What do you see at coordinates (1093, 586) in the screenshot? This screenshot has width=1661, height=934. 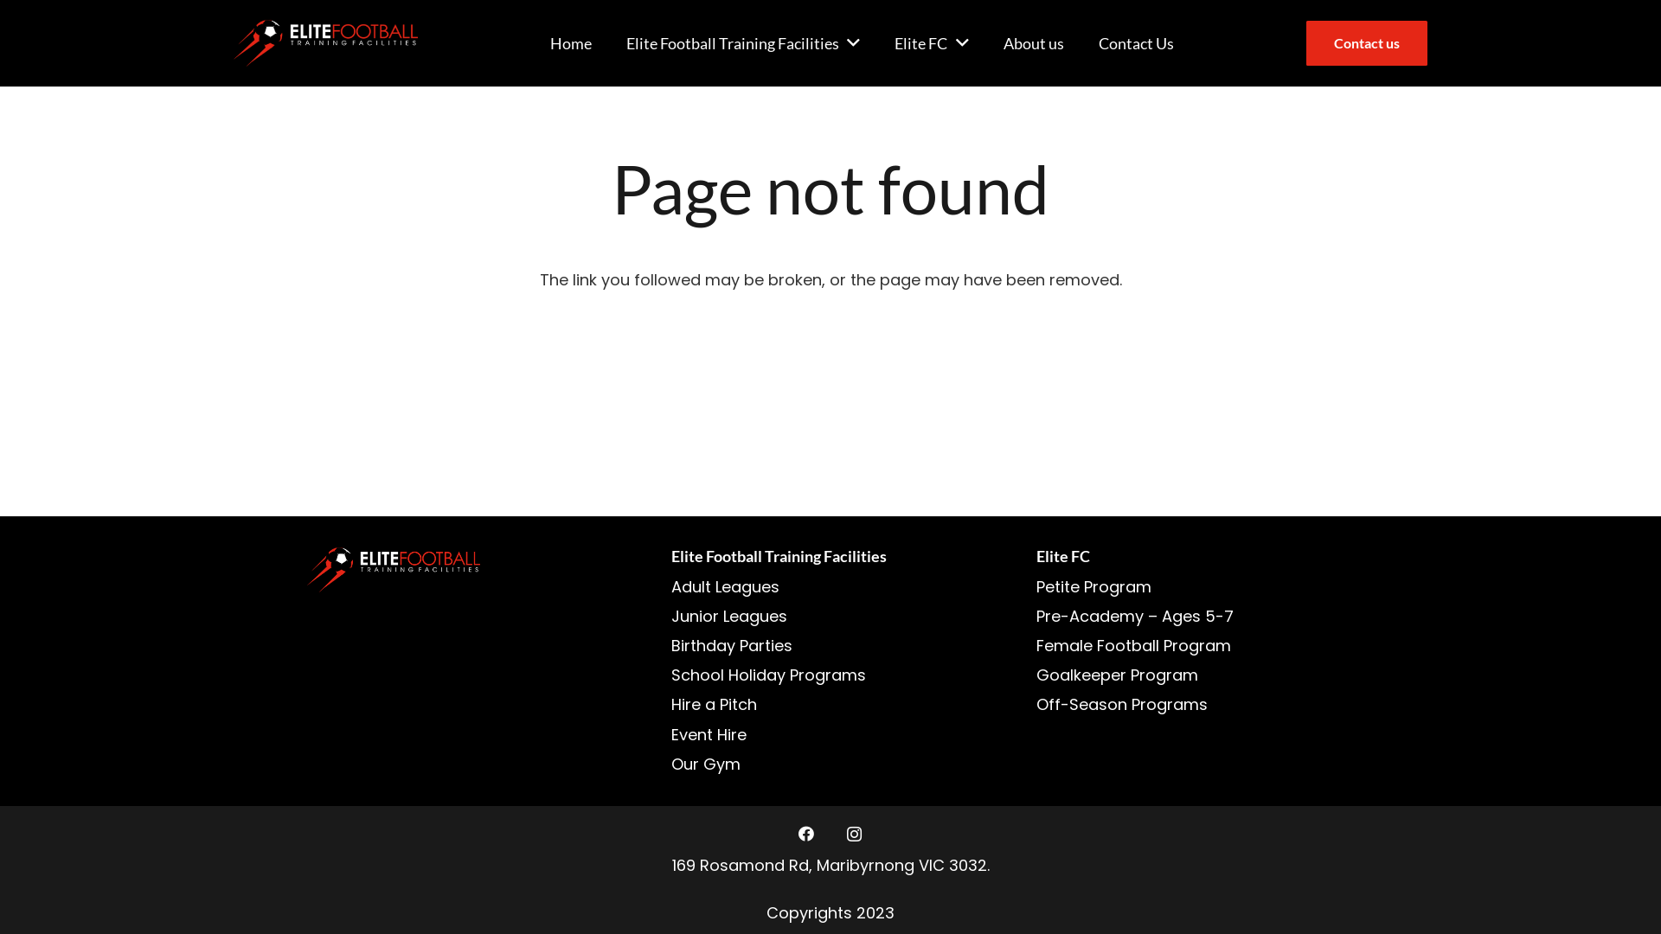 I see `Petite Program` at bounding box center [1093, 586].